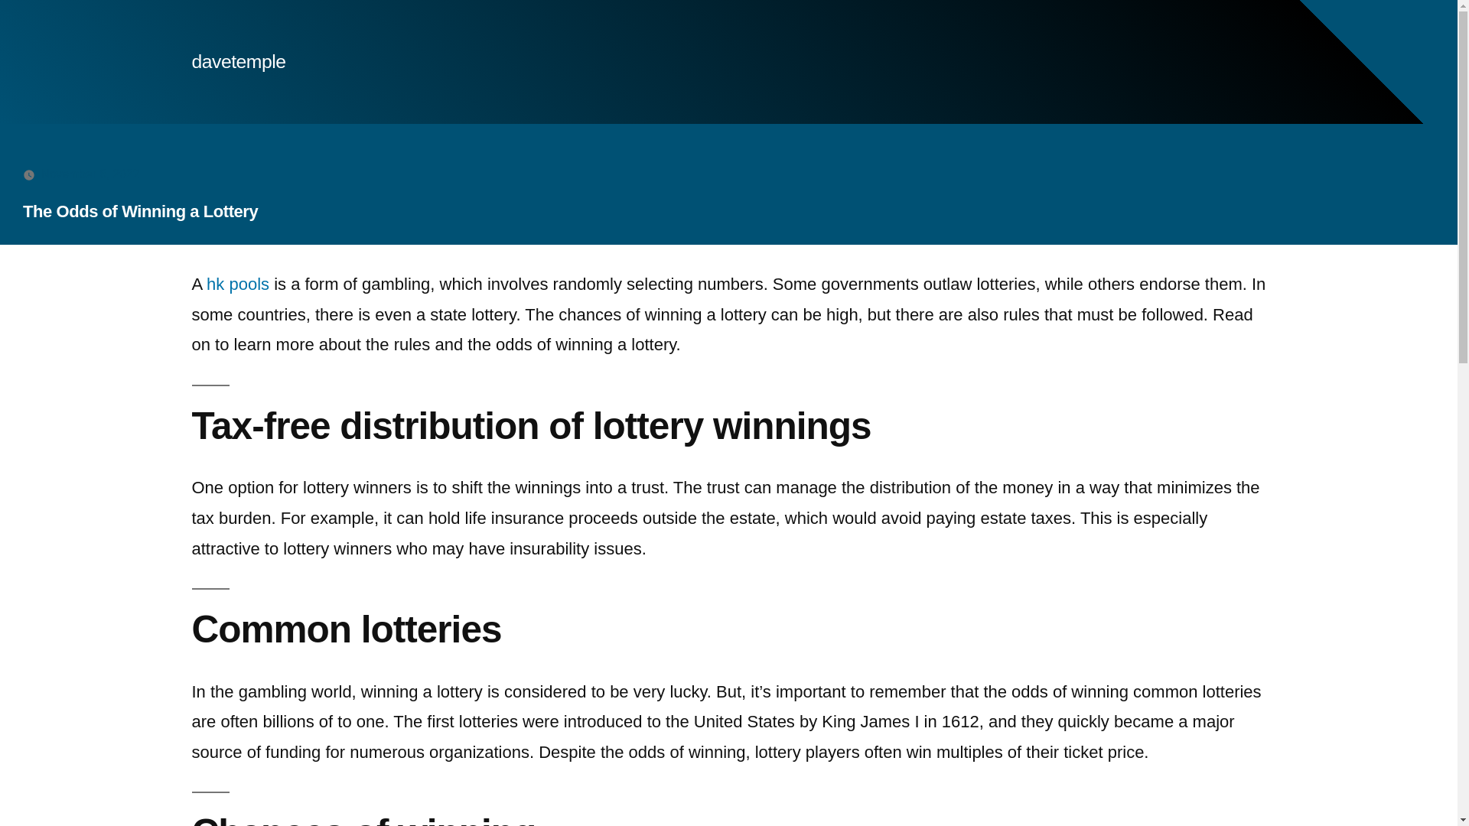 This screenshot has height=826, width=1469. What do you see at coordinates (90, 174) in the screenshot?
I see `November 6, 2022` at bounding box center [90, 174].